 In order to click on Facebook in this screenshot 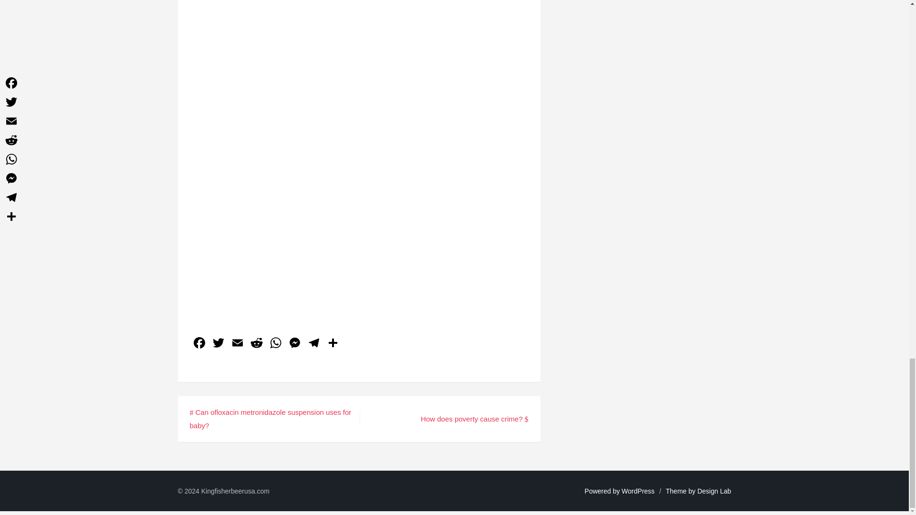, I will do `click(199, 344)`.